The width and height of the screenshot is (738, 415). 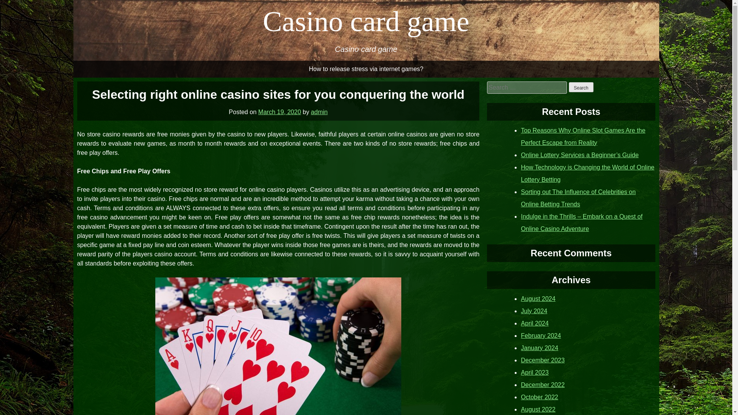 I want to click on December 2023, so click(x=543, y=360).